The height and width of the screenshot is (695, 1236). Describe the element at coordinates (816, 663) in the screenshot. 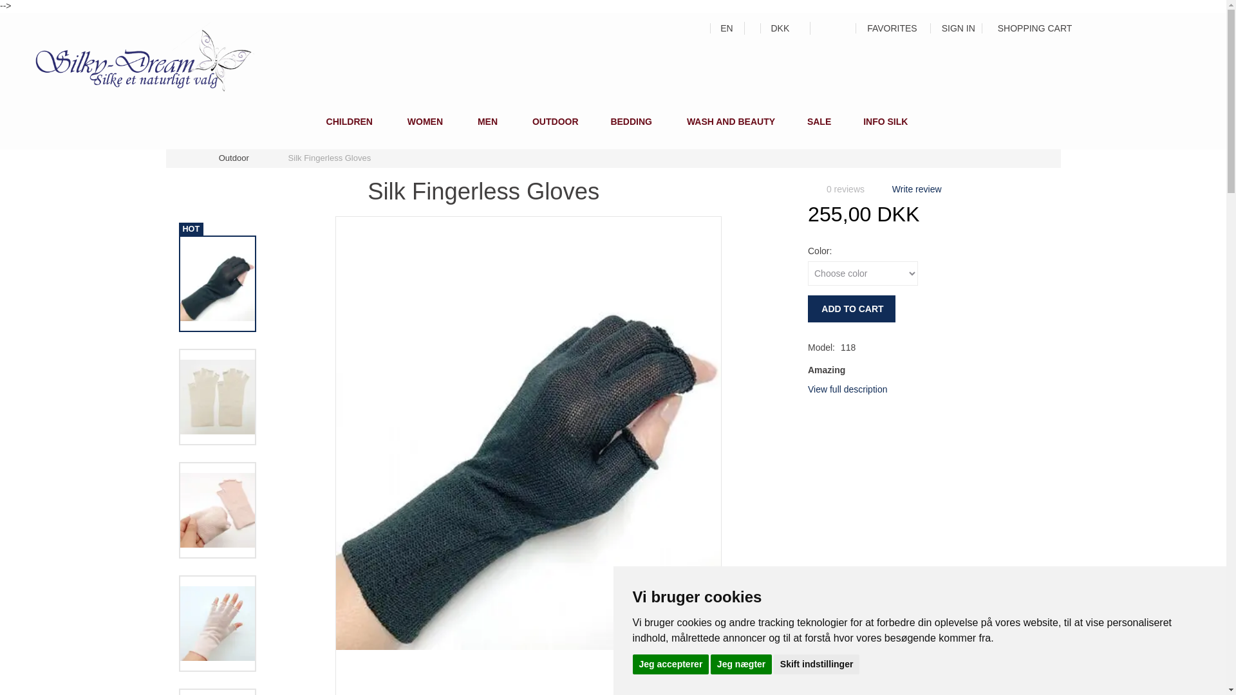

I see `Skift indstillinger` at that location.